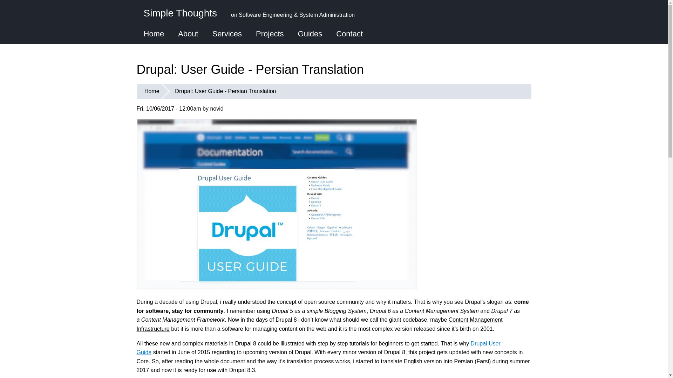 This screenshot has height=378, width=673. Describe the element at coordinates (154, 34) in the screenshot. I see `Home` at that location.